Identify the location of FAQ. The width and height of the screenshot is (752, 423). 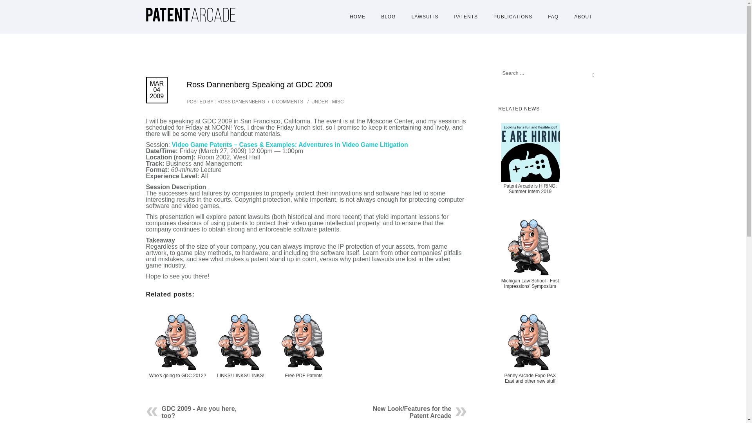
(553, 16).